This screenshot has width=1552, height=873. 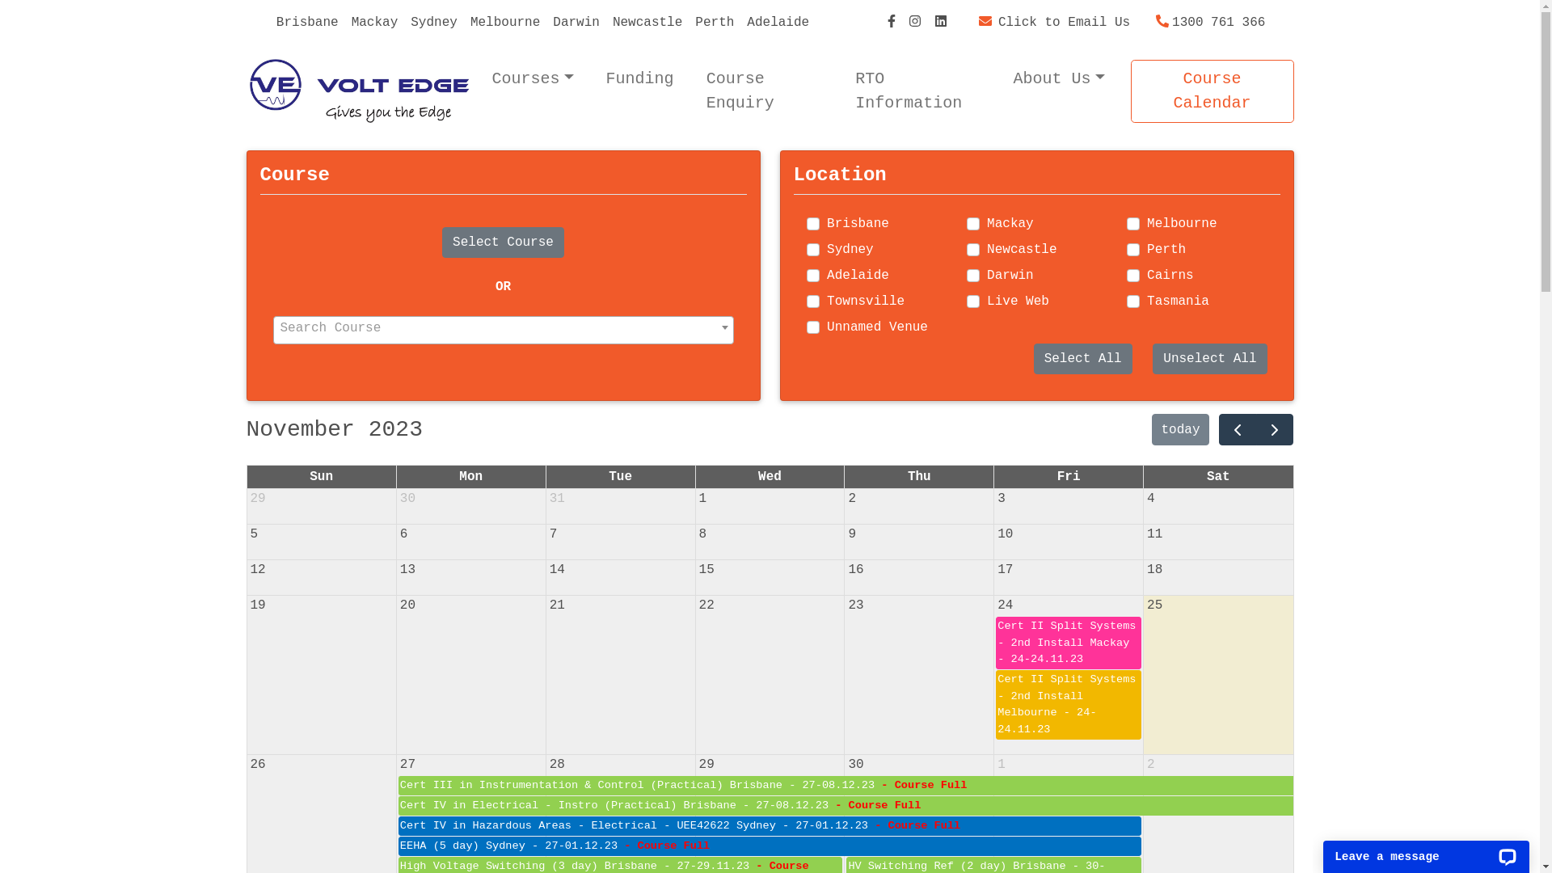 What do you see at coordinates (1002, 499) in the screenshot?
I see `3` at bounding box center [1002, 499].